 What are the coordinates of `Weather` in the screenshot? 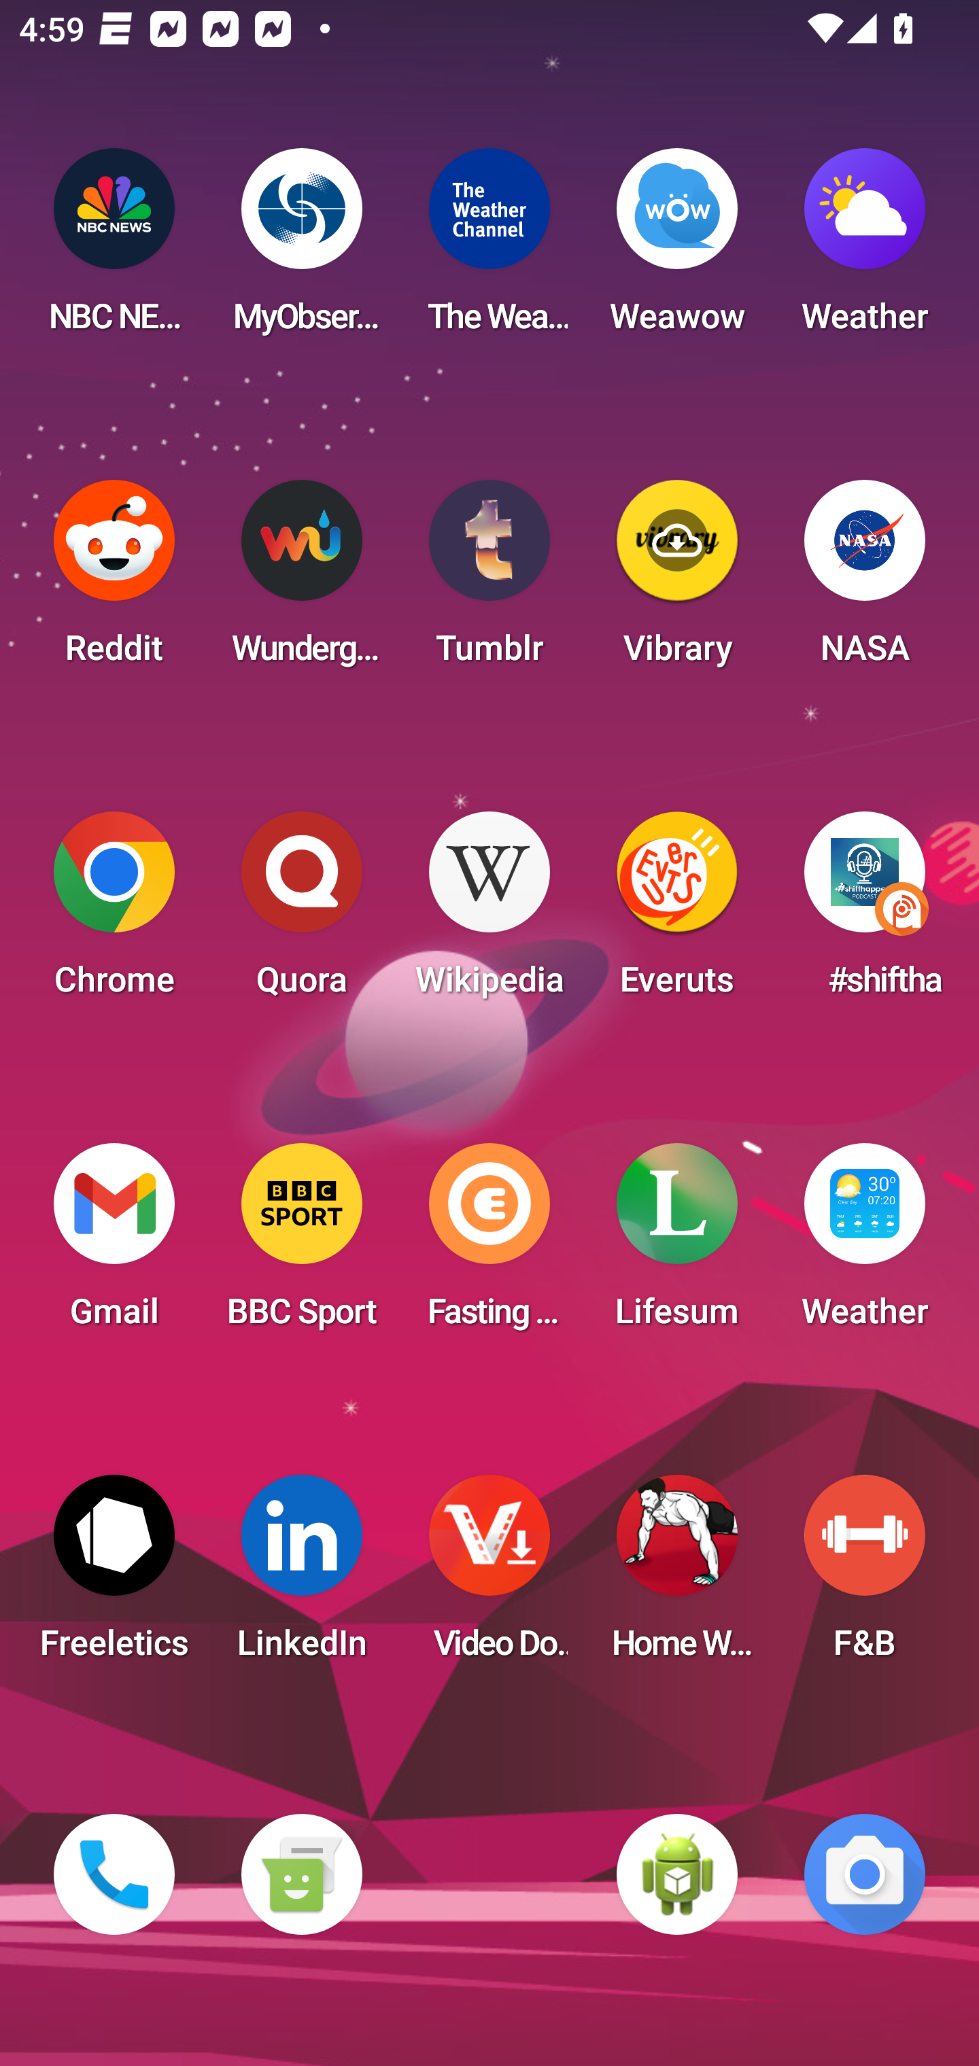 It's located at (865, 1244).